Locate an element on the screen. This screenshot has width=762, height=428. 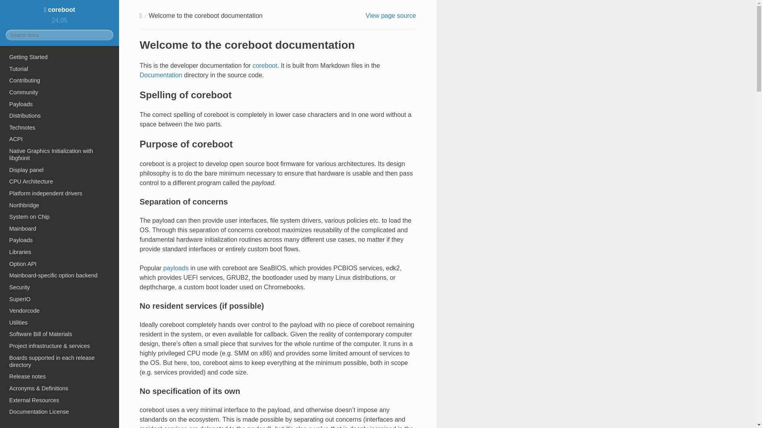
ACPI is located at coordinates (60, 139).